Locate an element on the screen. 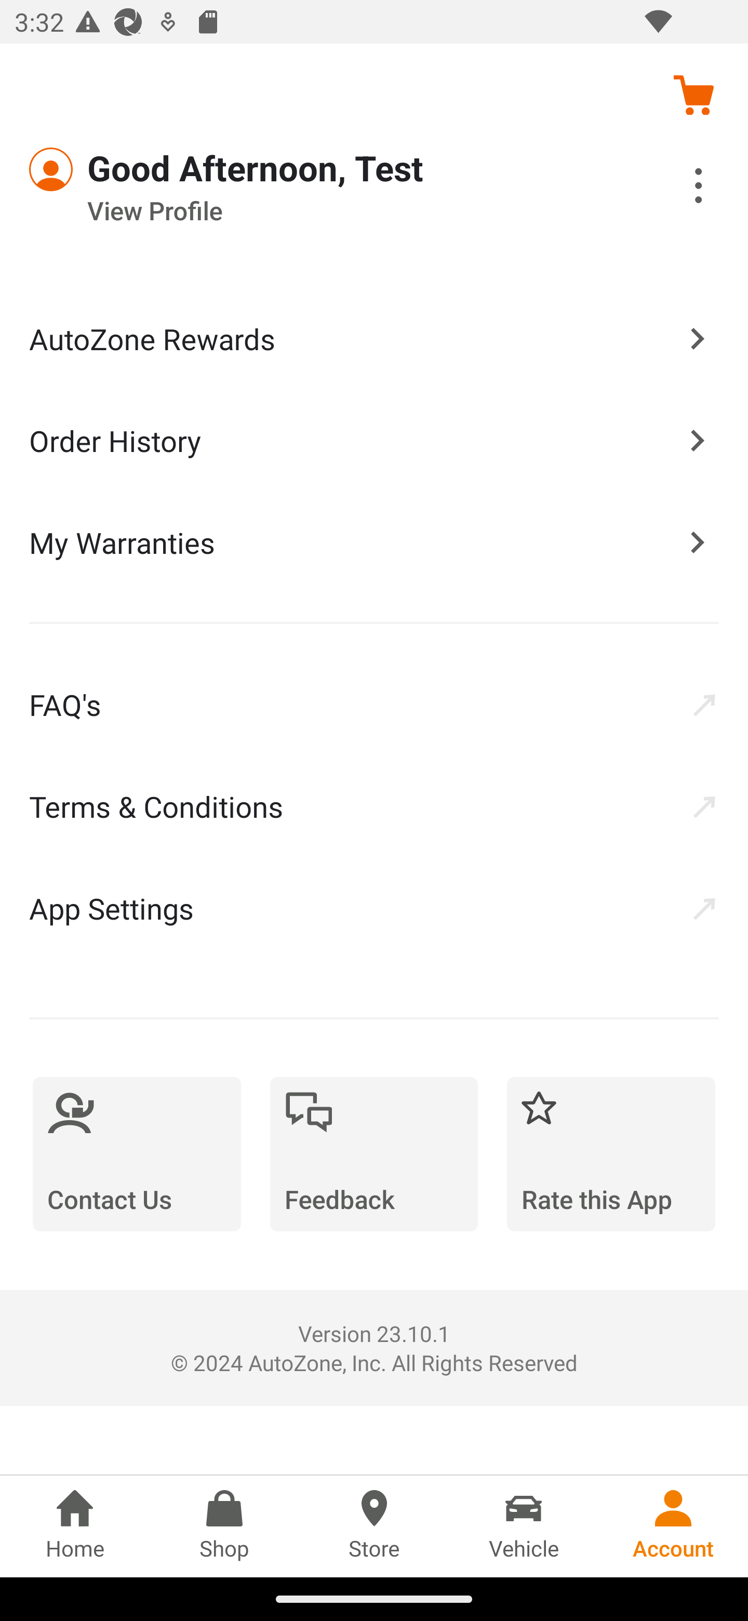 This screenshot has height=1621, width=748. Vehicle is located at coordinates (524, 1526).